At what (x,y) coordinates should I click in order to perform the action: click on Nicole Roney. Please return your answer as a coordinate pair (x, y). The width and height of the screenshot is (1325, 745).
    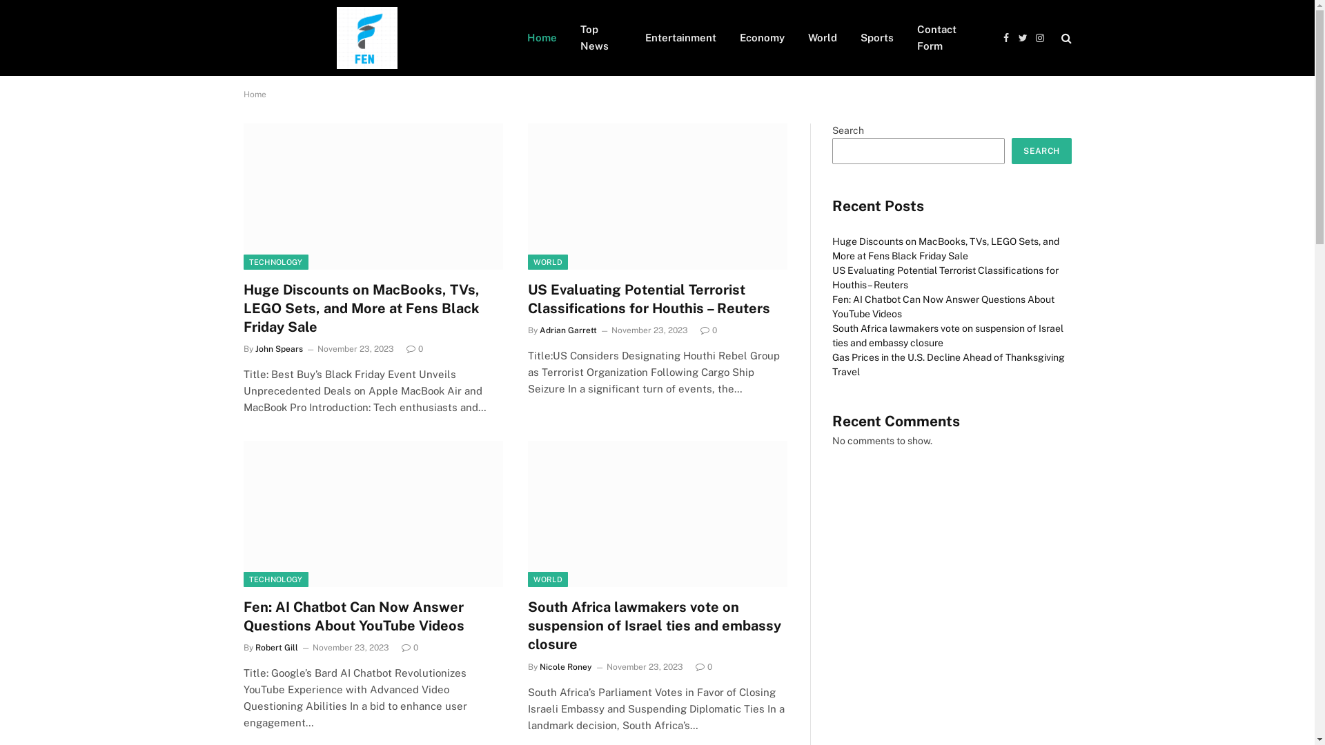
    Looking at the image, I should click on (566, 667).